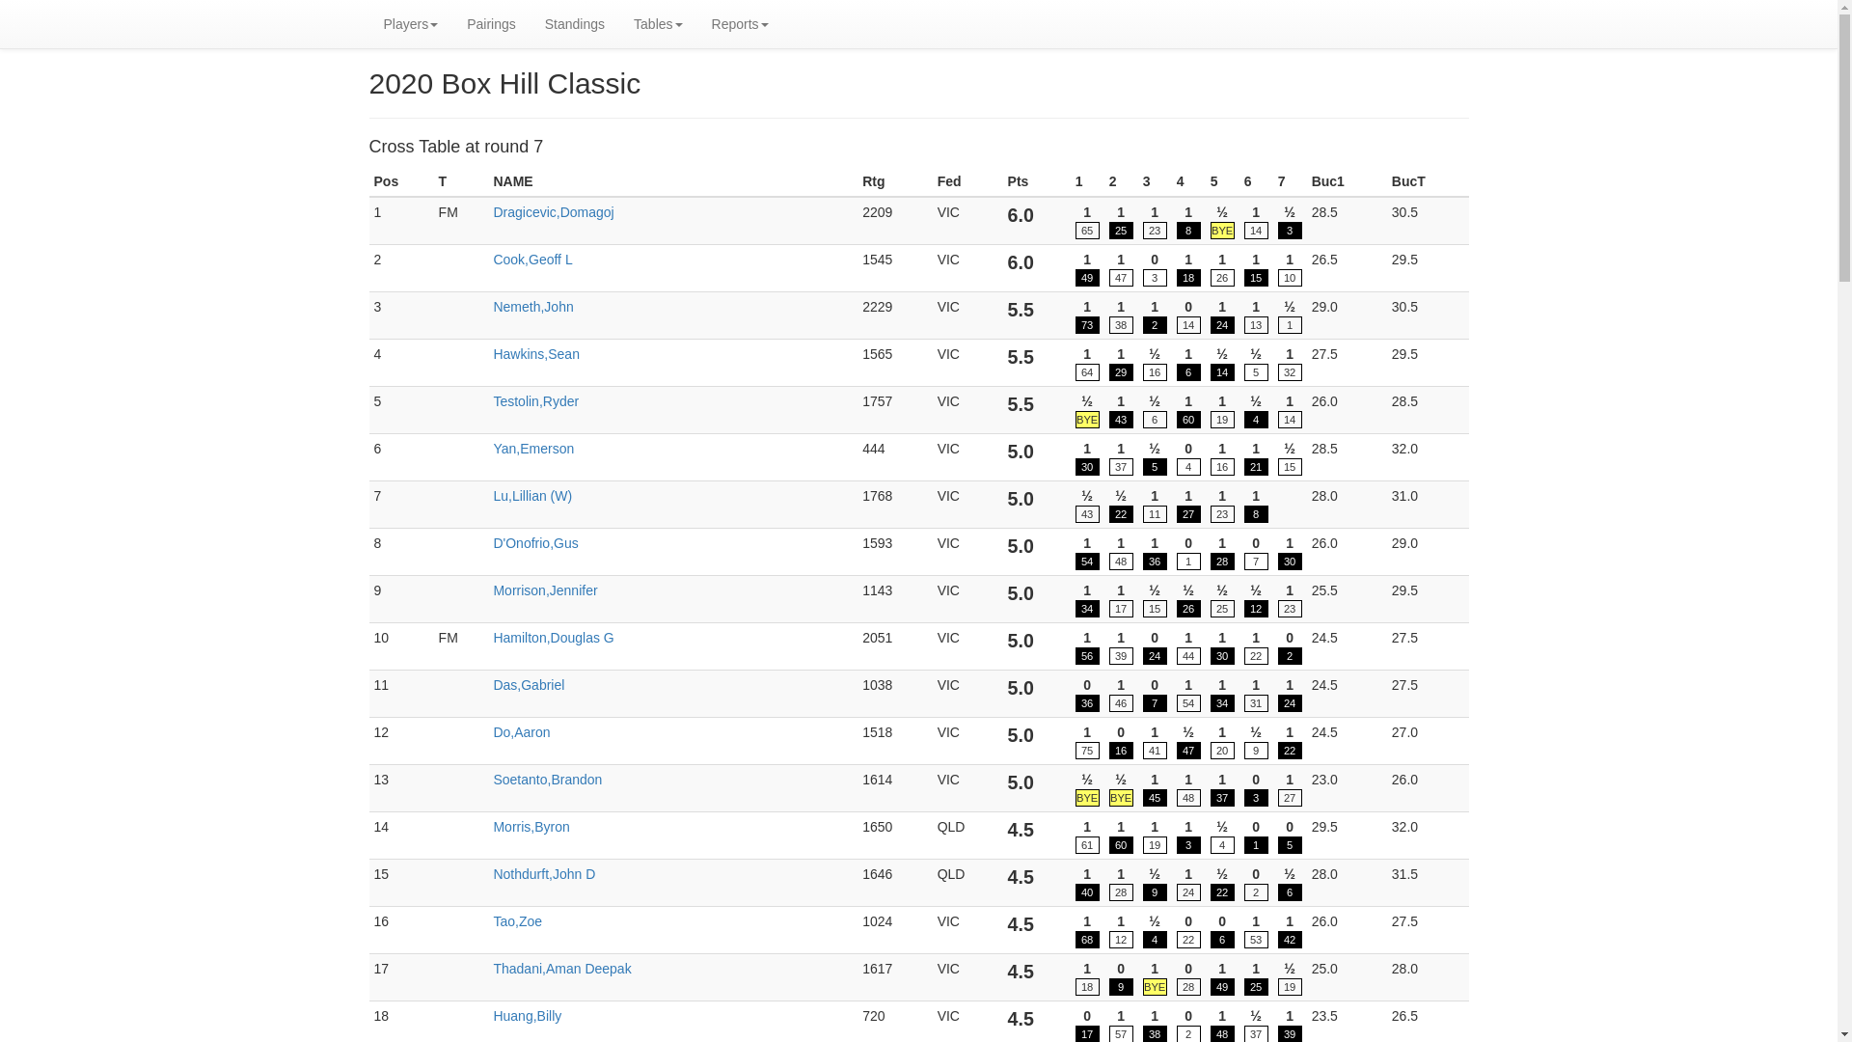 The image size is (1852, 1042). I want to click on Hamilton,Douglas G, so click(554, 638).